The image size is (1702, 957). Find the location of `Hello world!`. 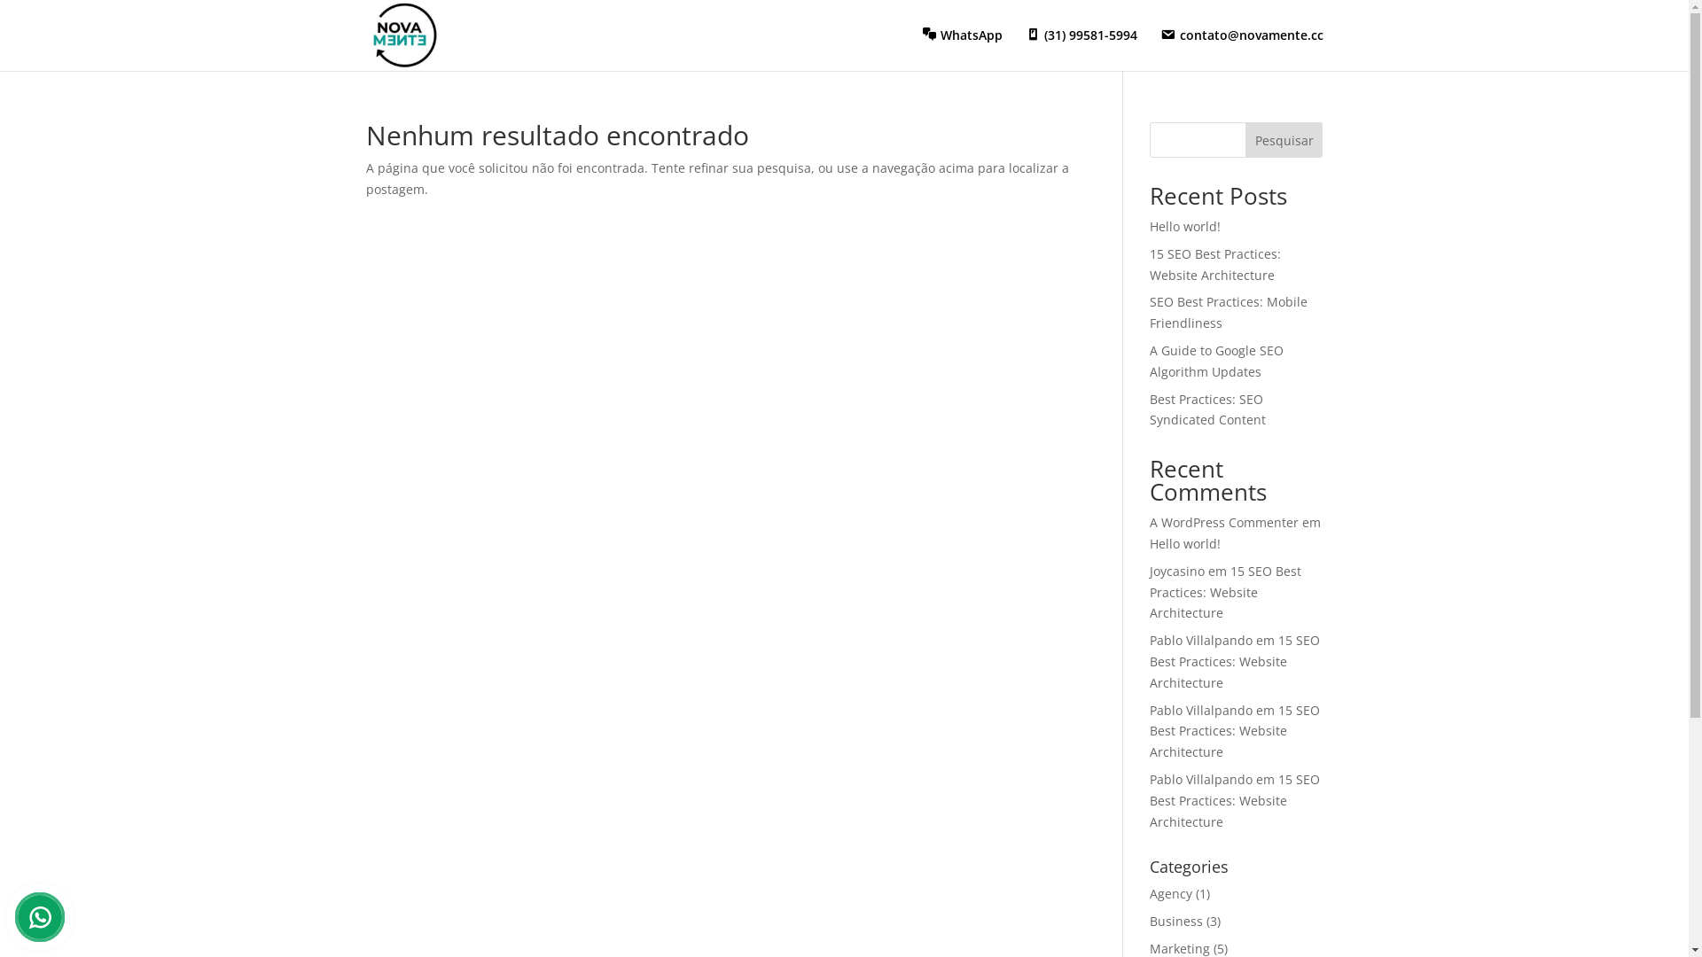

Hello world! is located at coordinates (1185, 544).